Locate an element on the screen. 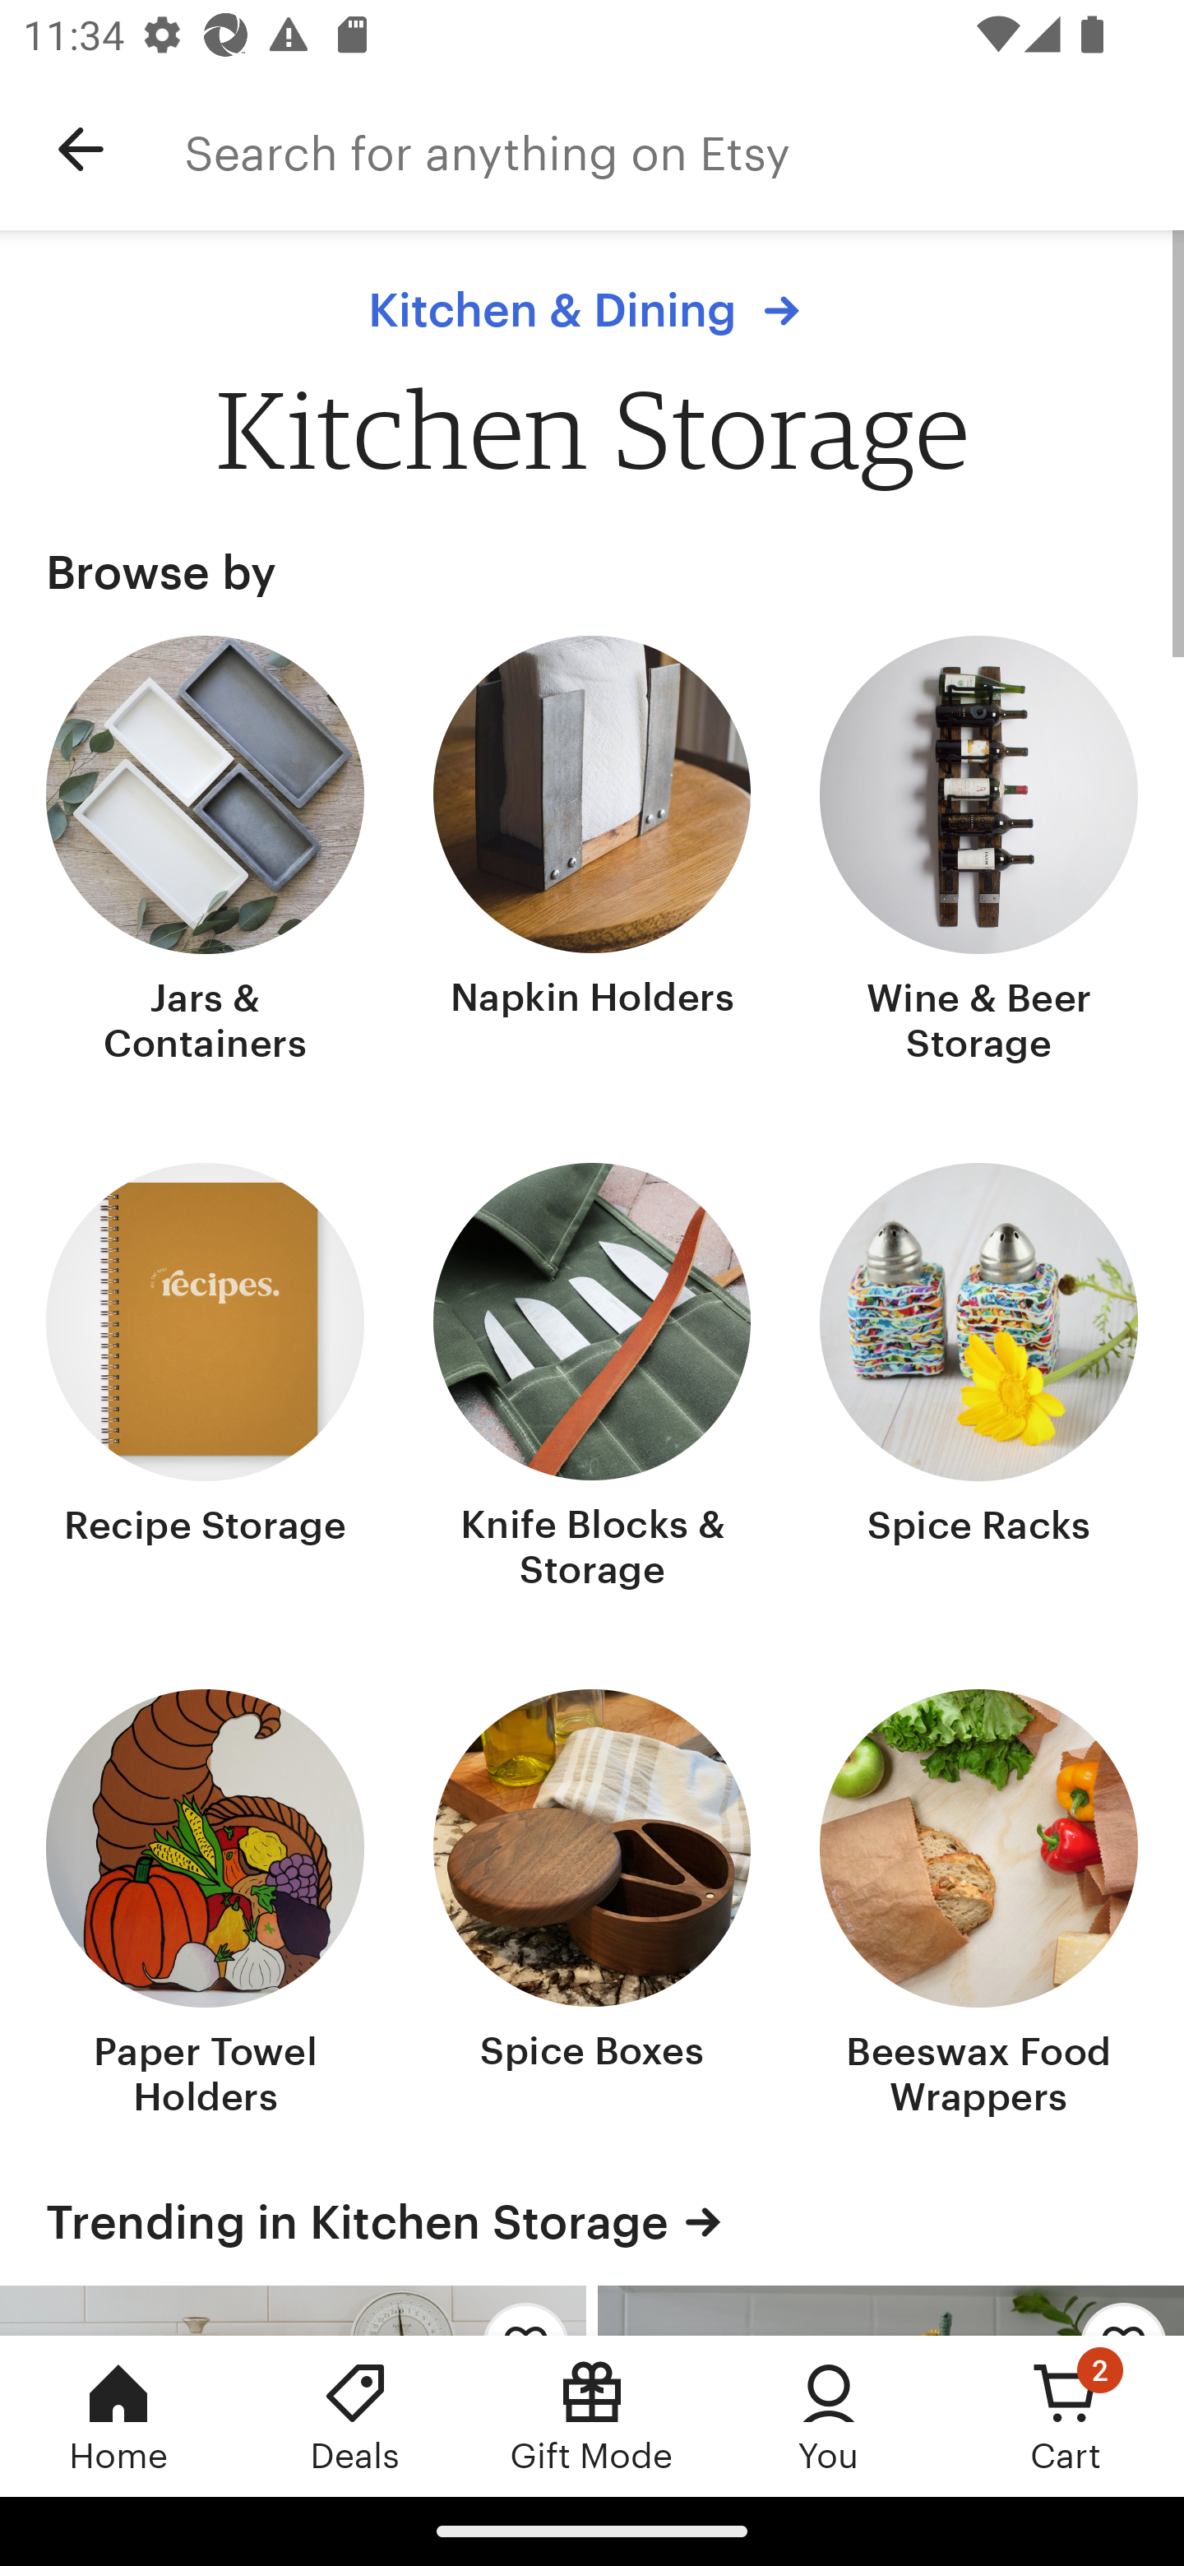  Kitchen & Dining is located at coordinates (592, 310).